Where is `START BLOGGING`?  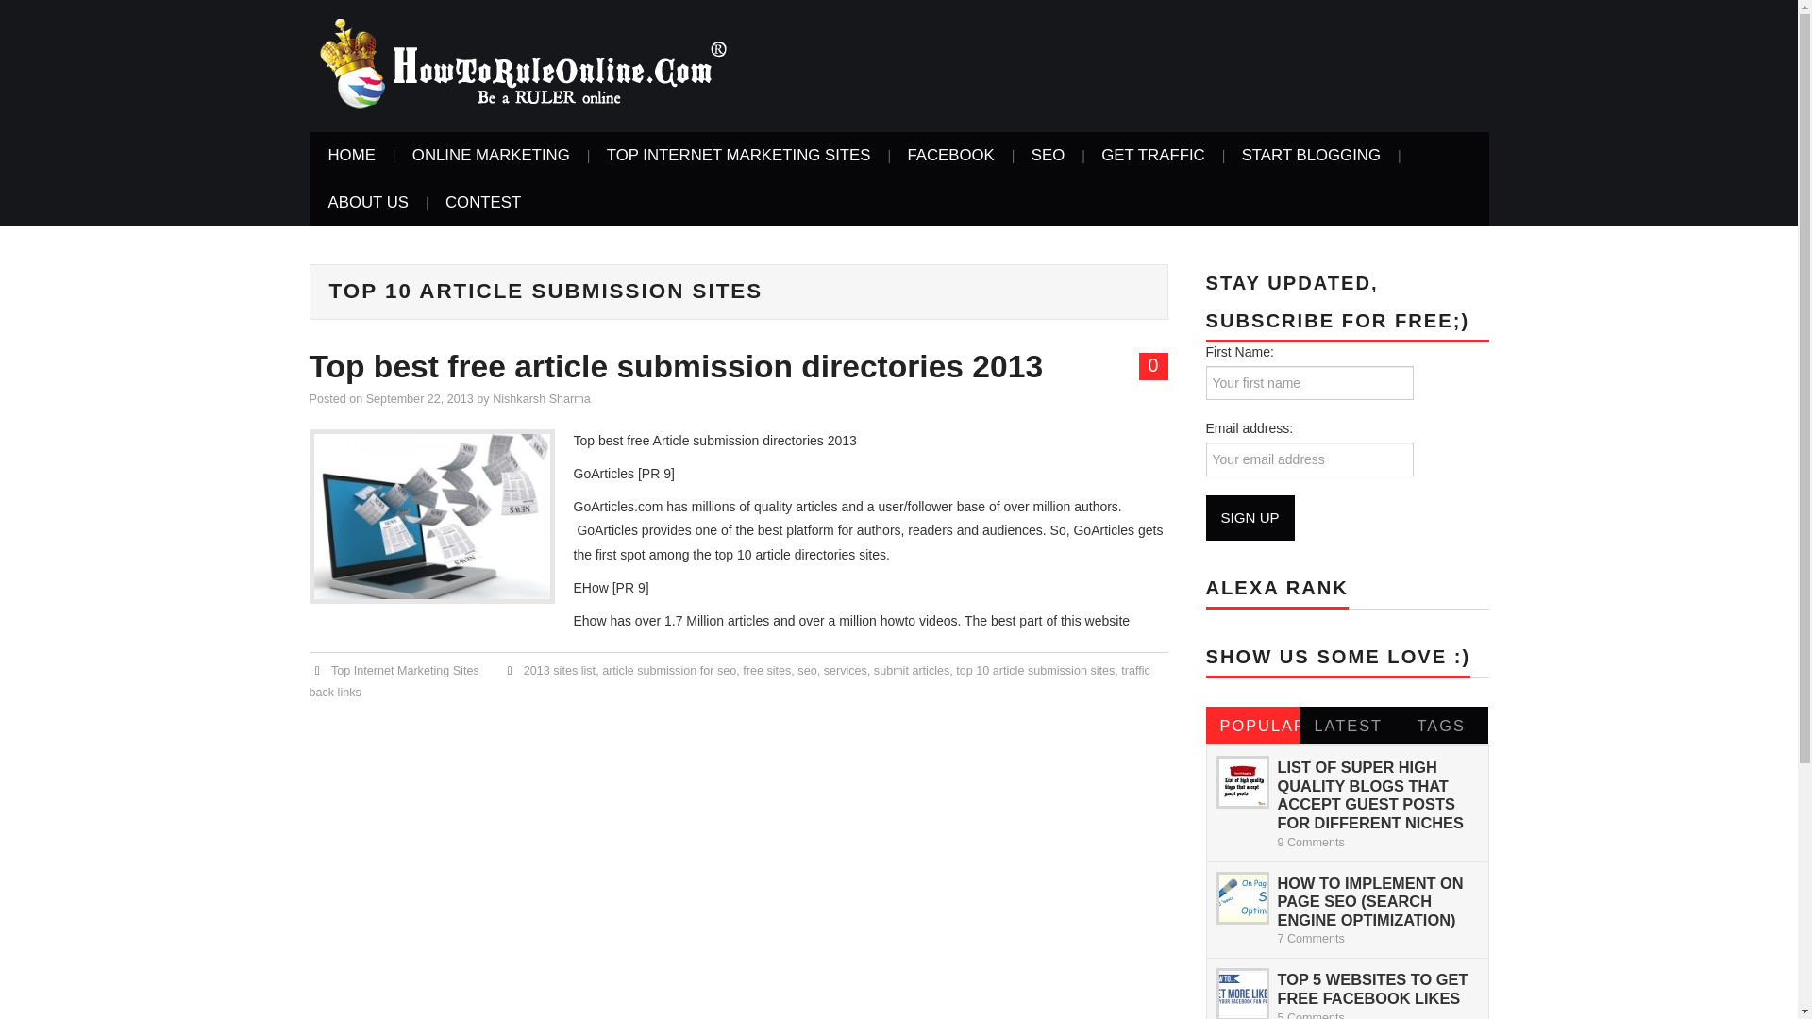
START BLOGGING is located at coordinates (1311, 156).